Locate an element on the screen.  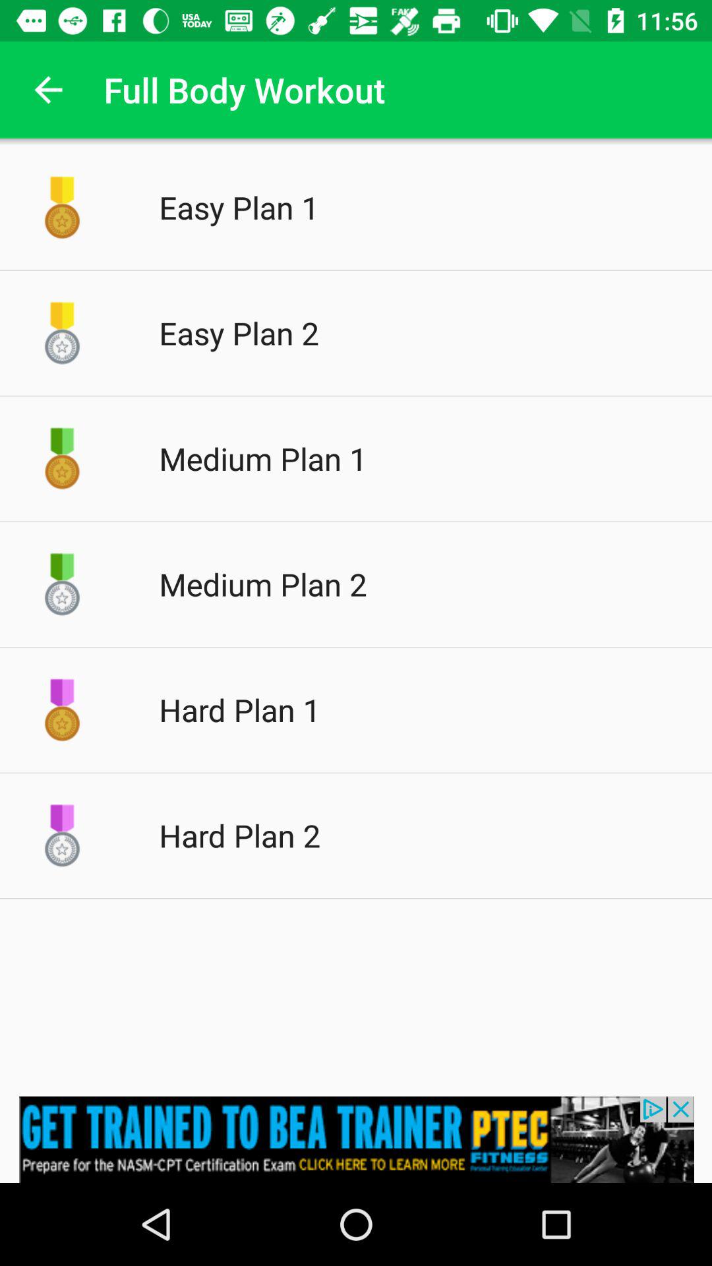
click on icon on the left side of medium plan 2 is located at coordinates (62, 584).